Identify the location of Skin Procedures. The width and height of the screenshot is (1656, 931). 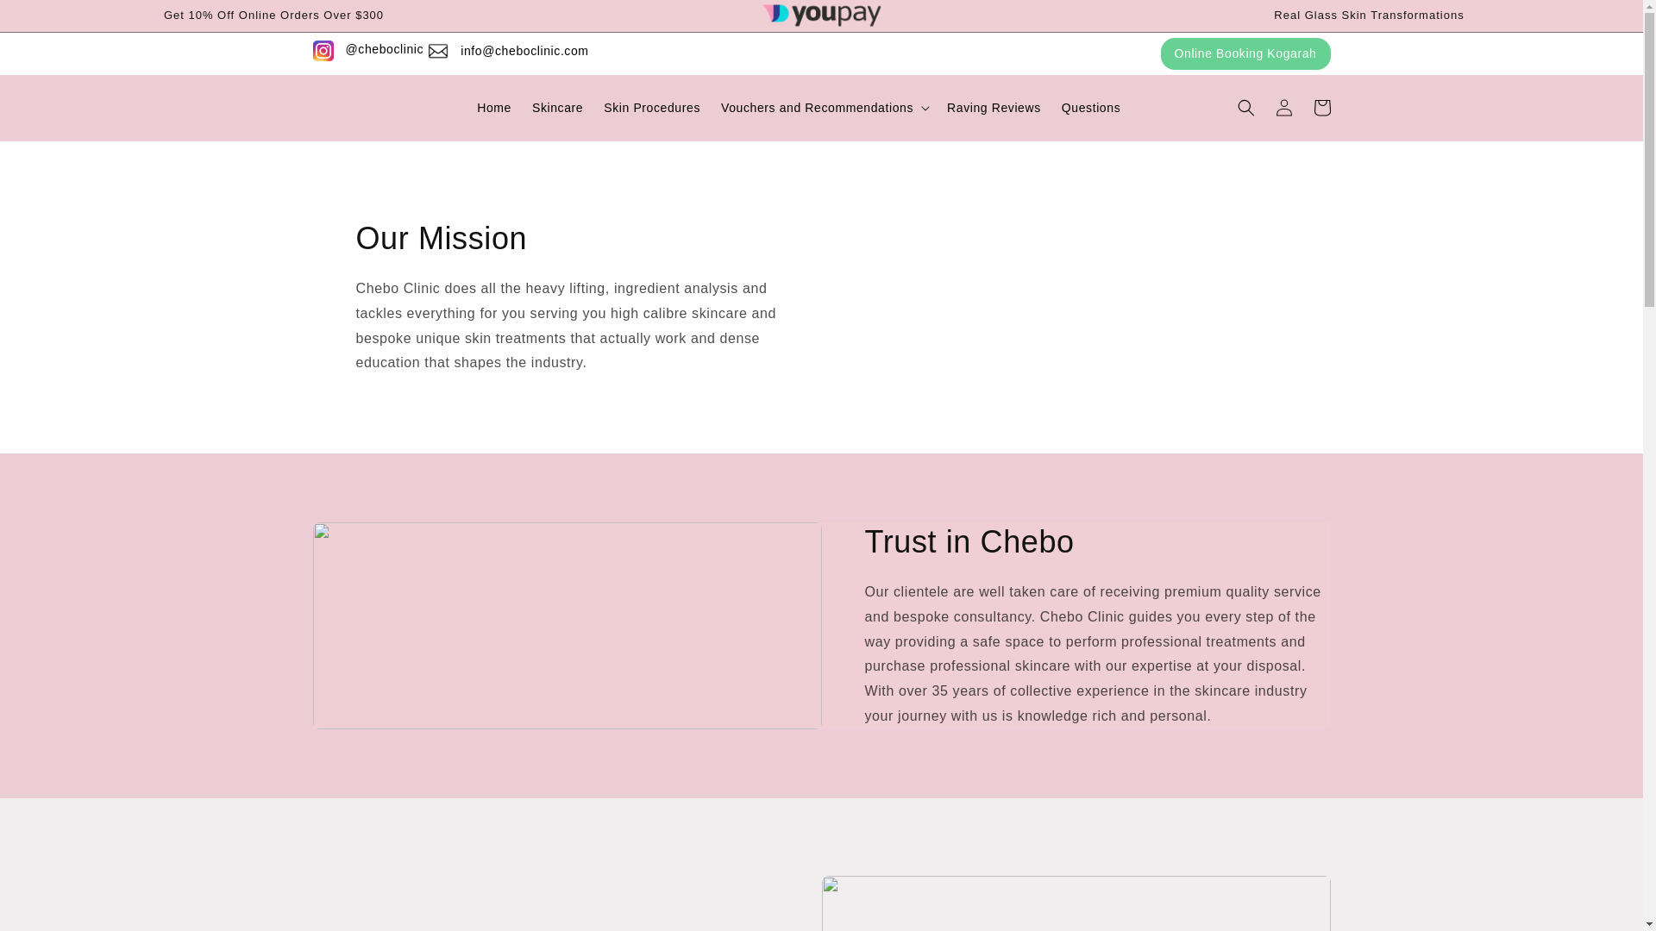
(651, 107).